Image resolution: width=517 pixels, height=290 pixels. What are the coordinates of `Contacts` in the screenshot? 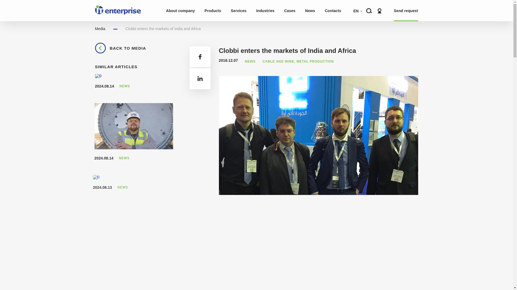 It's located at (333, 10).